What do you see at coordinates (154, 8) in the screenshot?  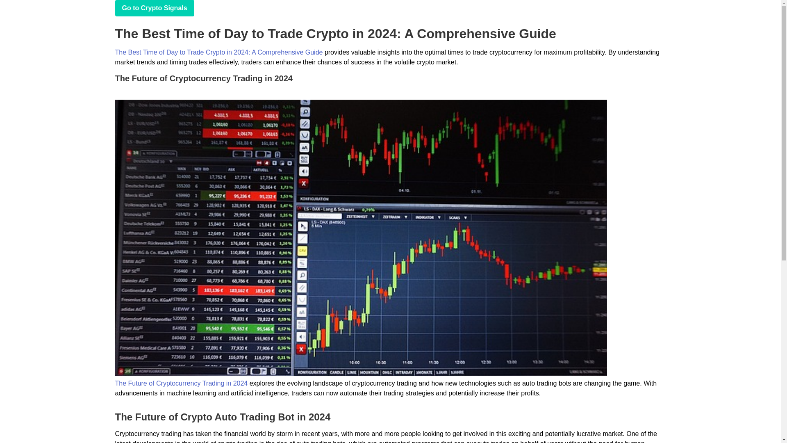 I see `play` at bounding box center [154, 8].